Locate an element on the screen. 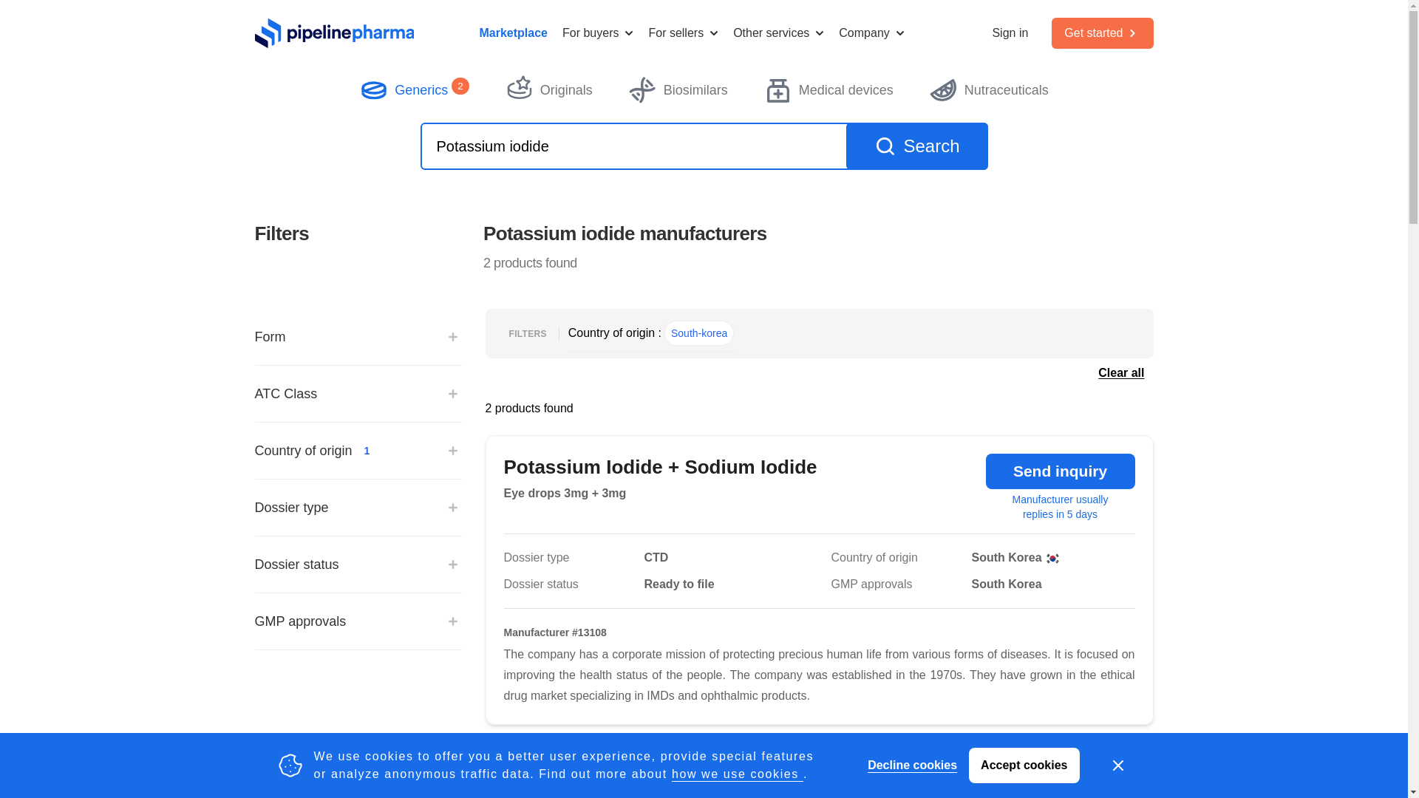  Marketplace is located at coordinates (513, 33).